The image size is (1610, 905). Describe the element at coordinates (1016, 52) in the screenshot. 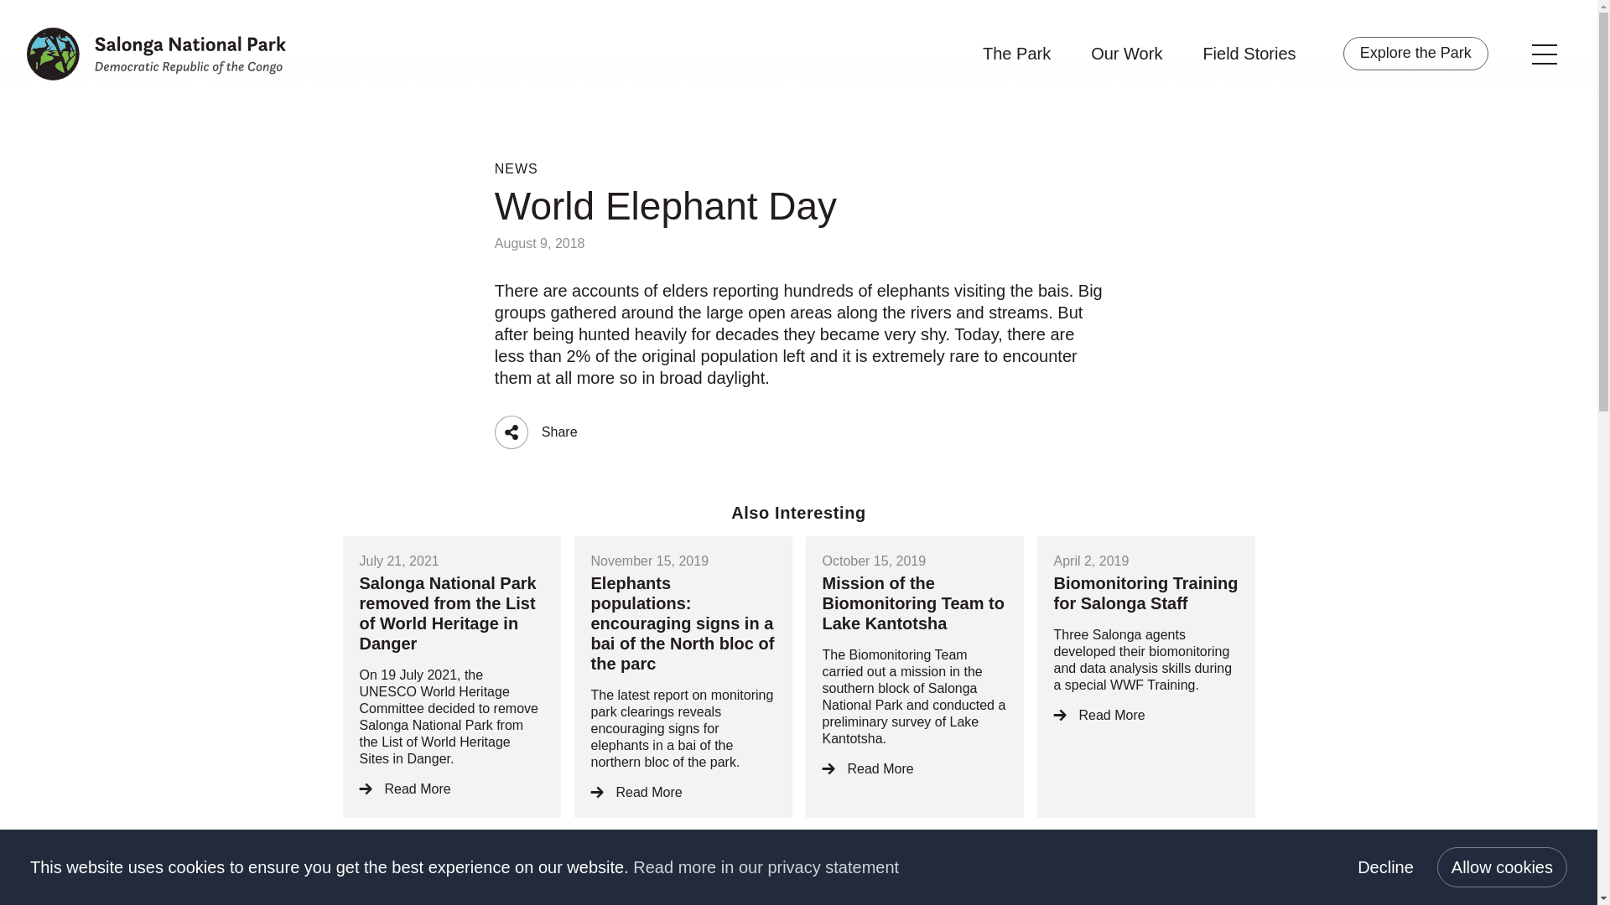

I see `The Park` at that location.